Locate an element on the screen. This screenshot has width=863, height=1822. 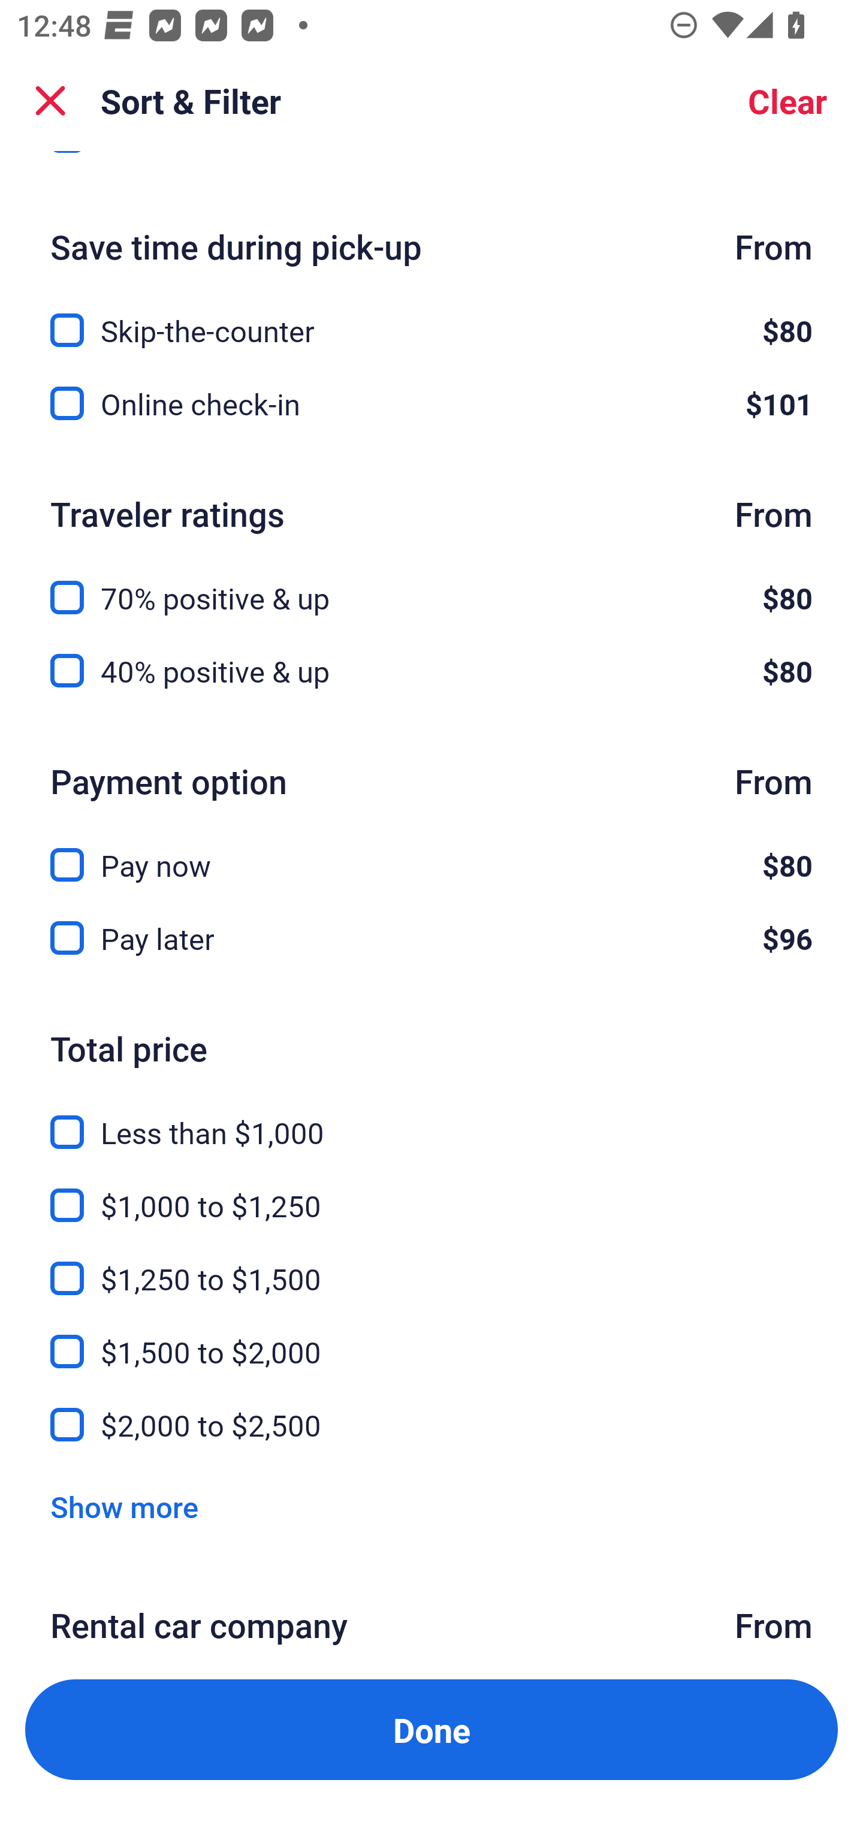
Apply and close Sort and Filter Done is located at coordinates (431, 1730).